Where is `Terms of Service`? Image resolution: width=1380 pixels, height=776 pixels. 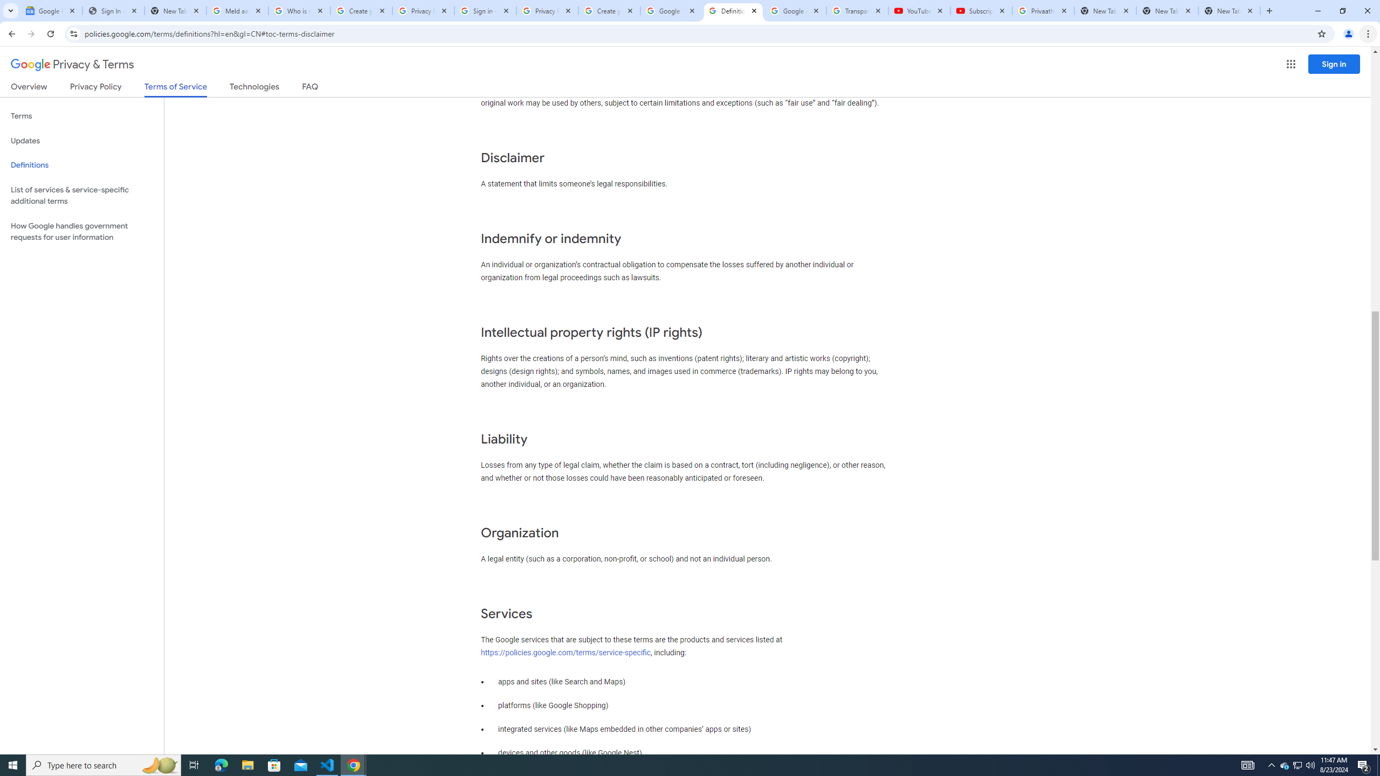 Terms of Service is located at coordinates (175, 89).